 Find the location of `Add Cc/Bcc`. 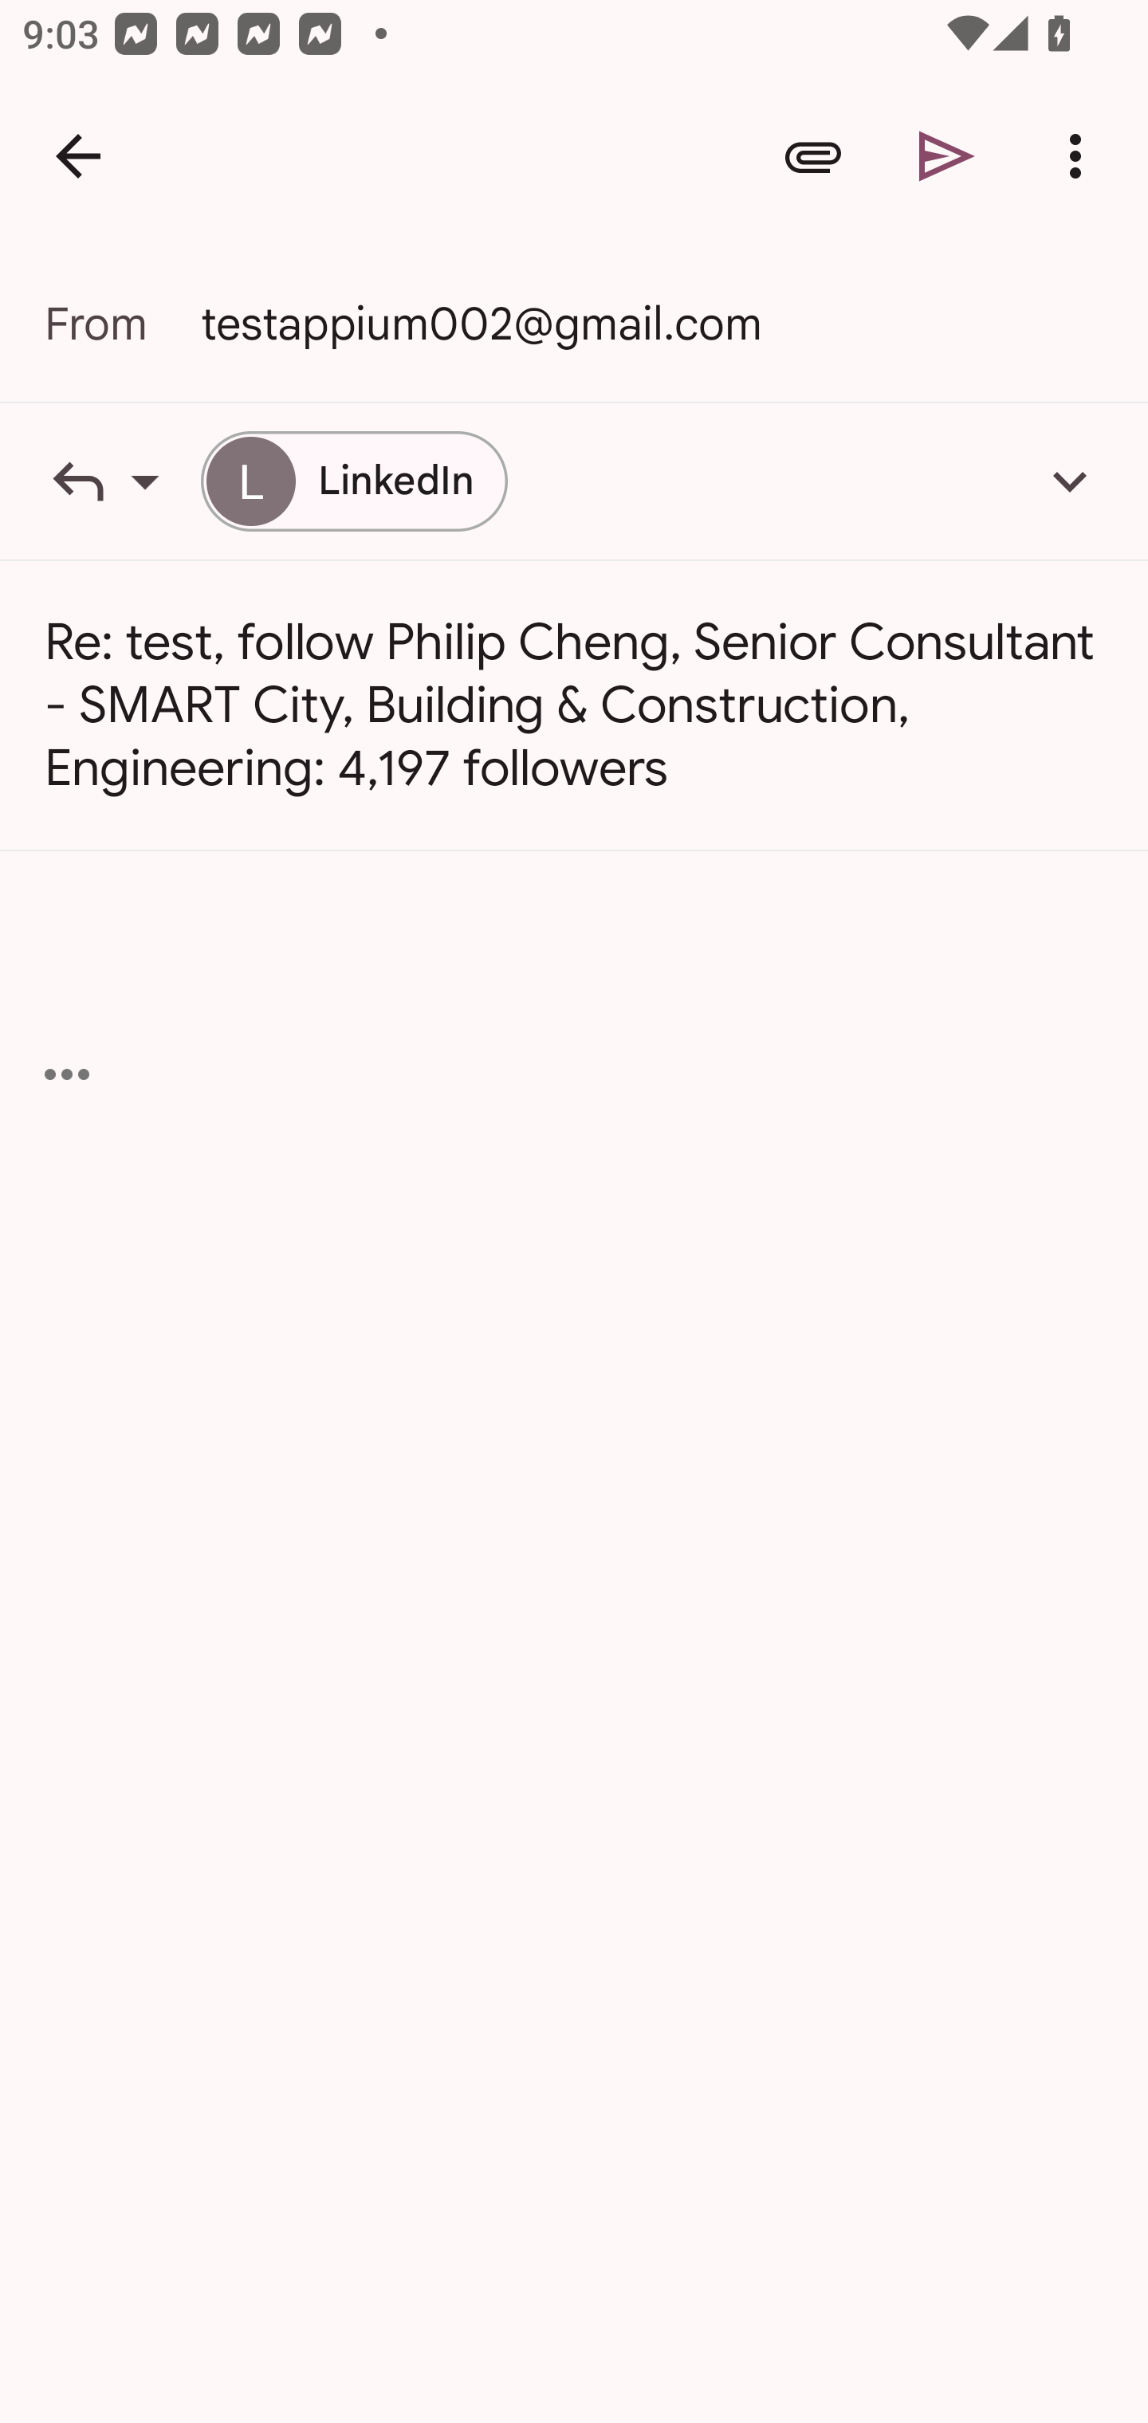

Add Cc/Bcc is located at coordinates (1070, 481).